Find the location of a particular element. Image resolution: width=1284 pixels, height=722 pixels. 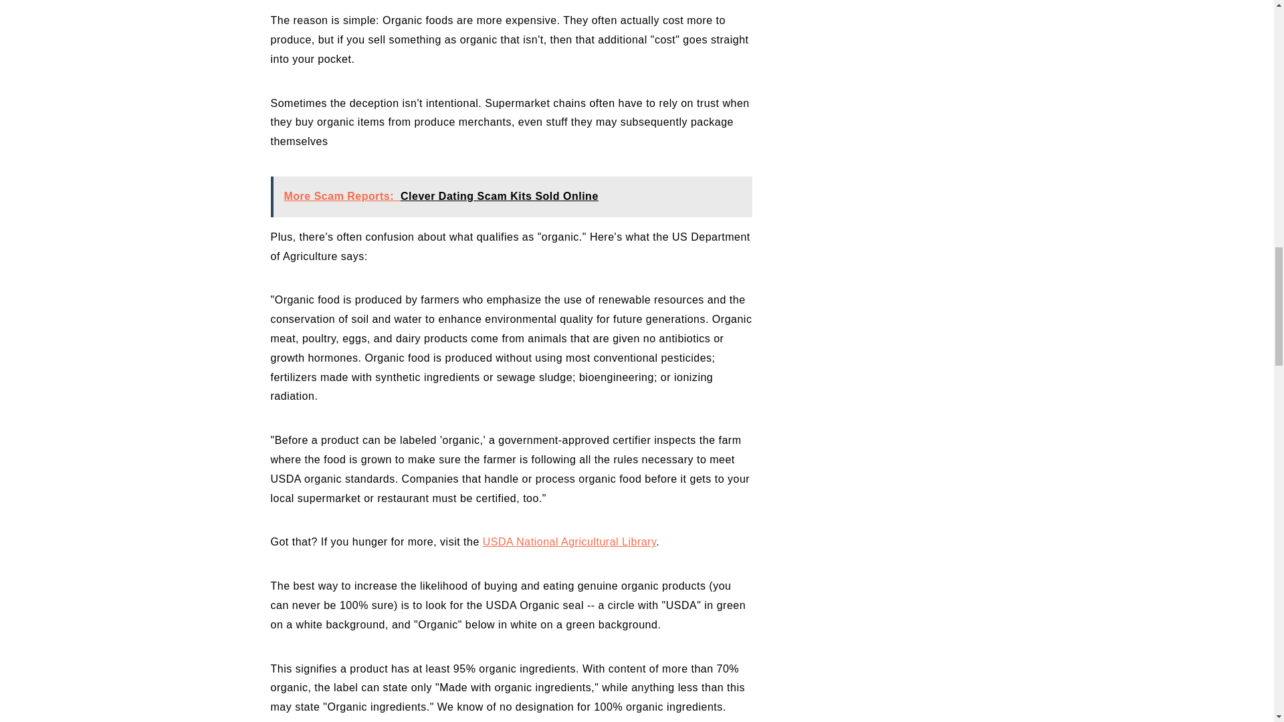

More Scam Reports:  Clever Dating Scam Kits Sold Online is located at coordinates (510, 197).